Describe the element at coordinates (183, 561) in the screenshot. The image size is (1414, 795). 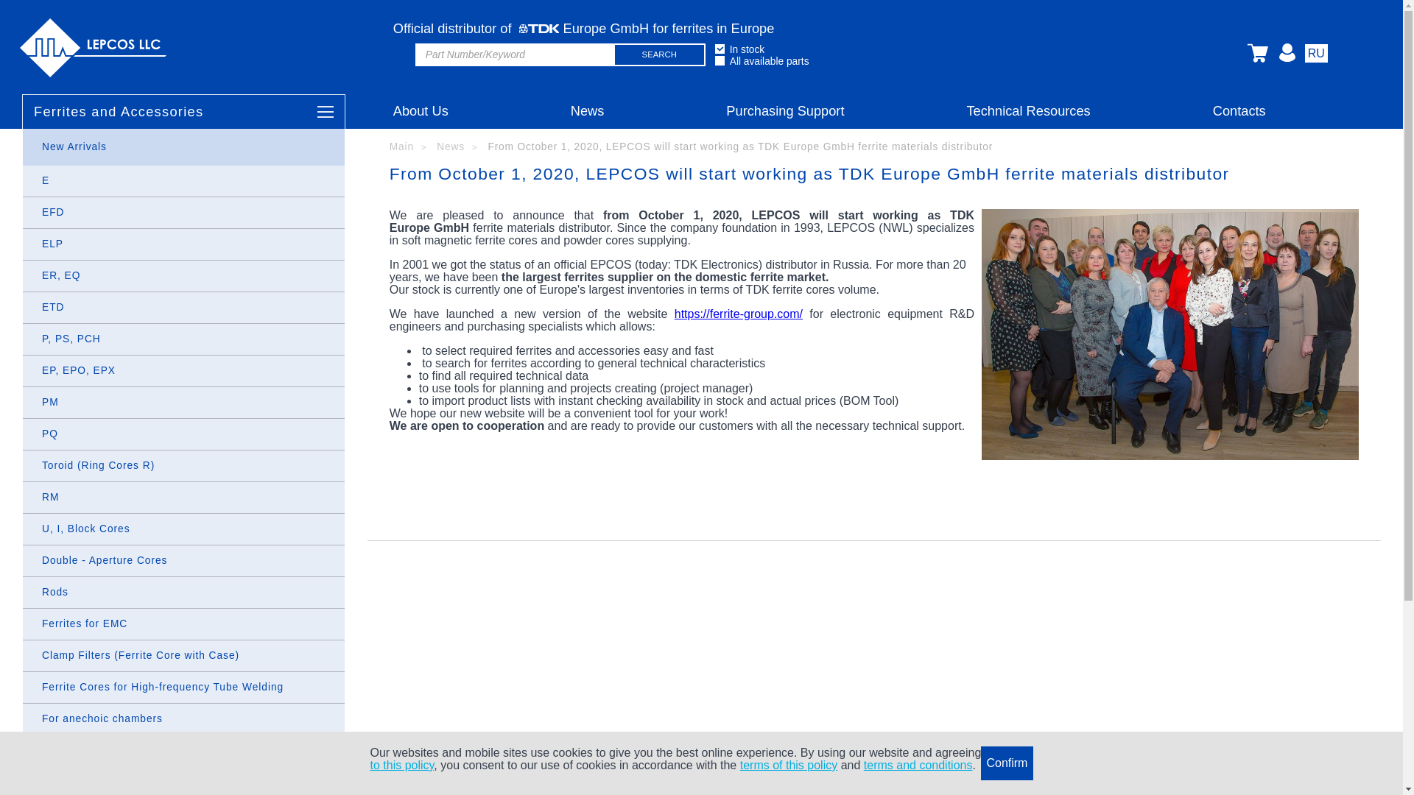
I see `Double - Aperture Cores` at that location.